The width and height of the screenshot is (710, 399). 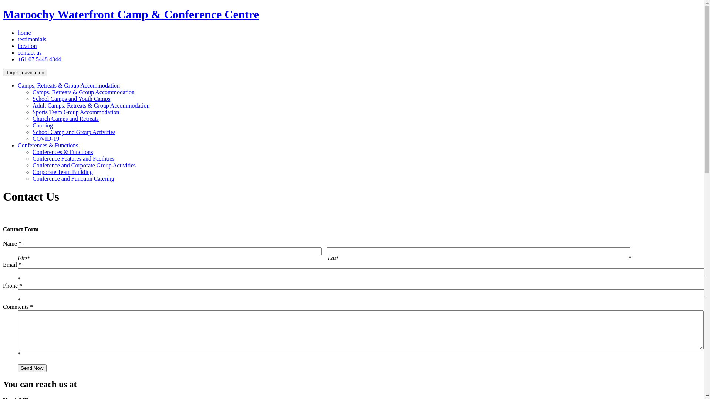 What do you see at coordinates (84, 166) in the screenshot?
I see `Conference and Corporate Group Activities` at bounding box center [84, 166].